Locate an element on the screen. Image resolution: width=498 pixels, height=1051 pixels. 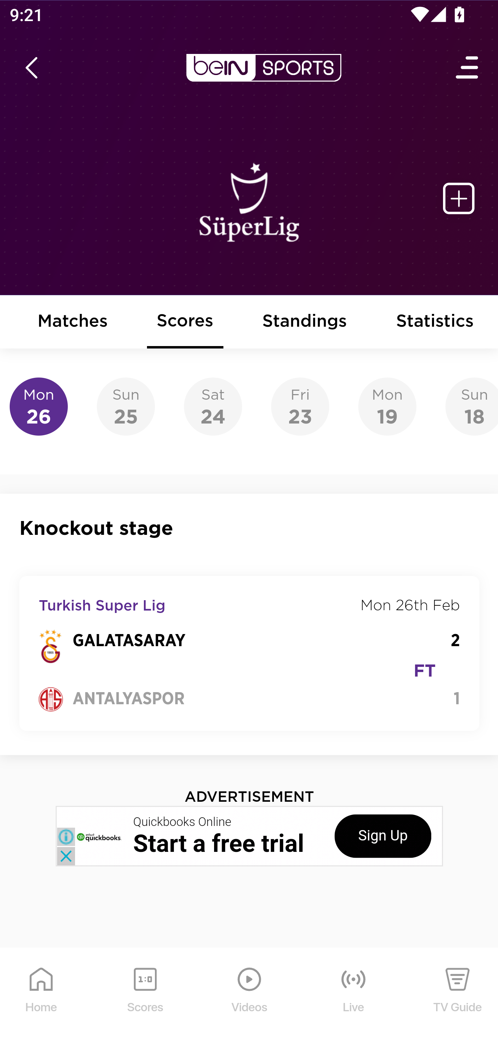
Start a free trial is located at coordinates (219, 843).